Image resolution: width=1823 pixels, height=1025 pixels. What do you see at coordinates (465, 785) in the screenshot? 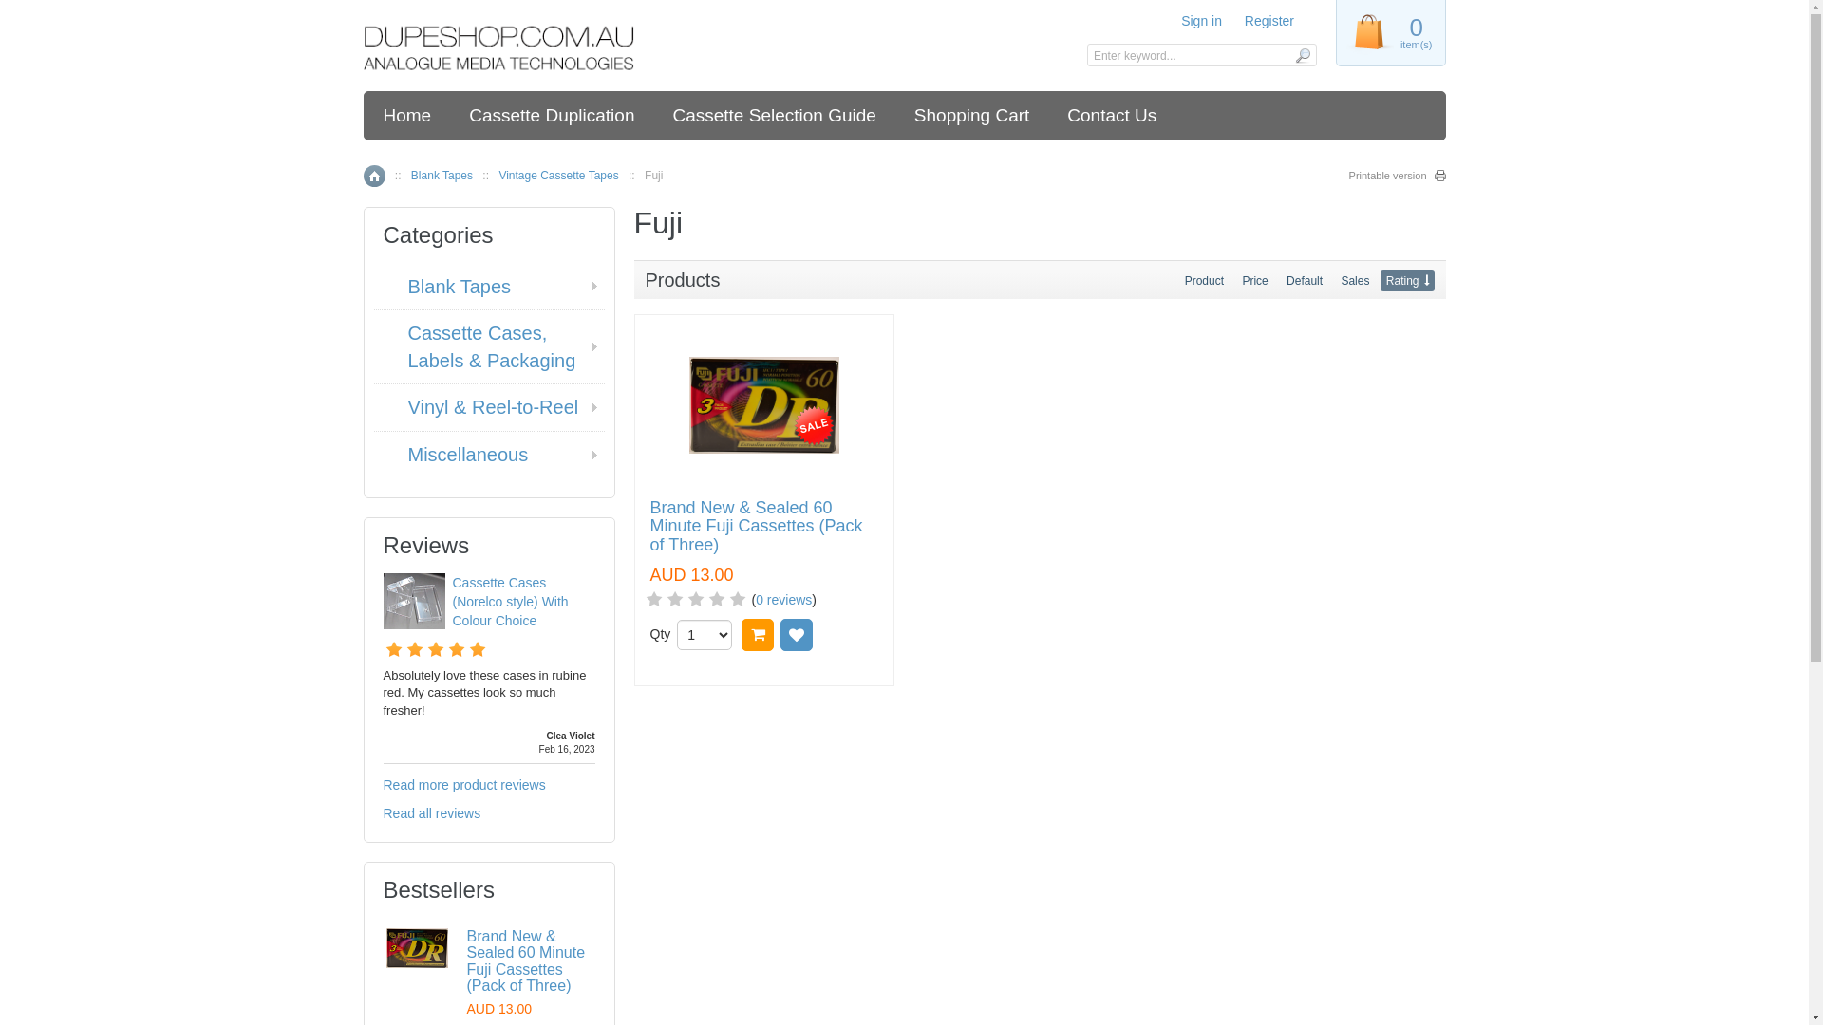
I see `Read more product reviews` at bounding box center [465, 785].